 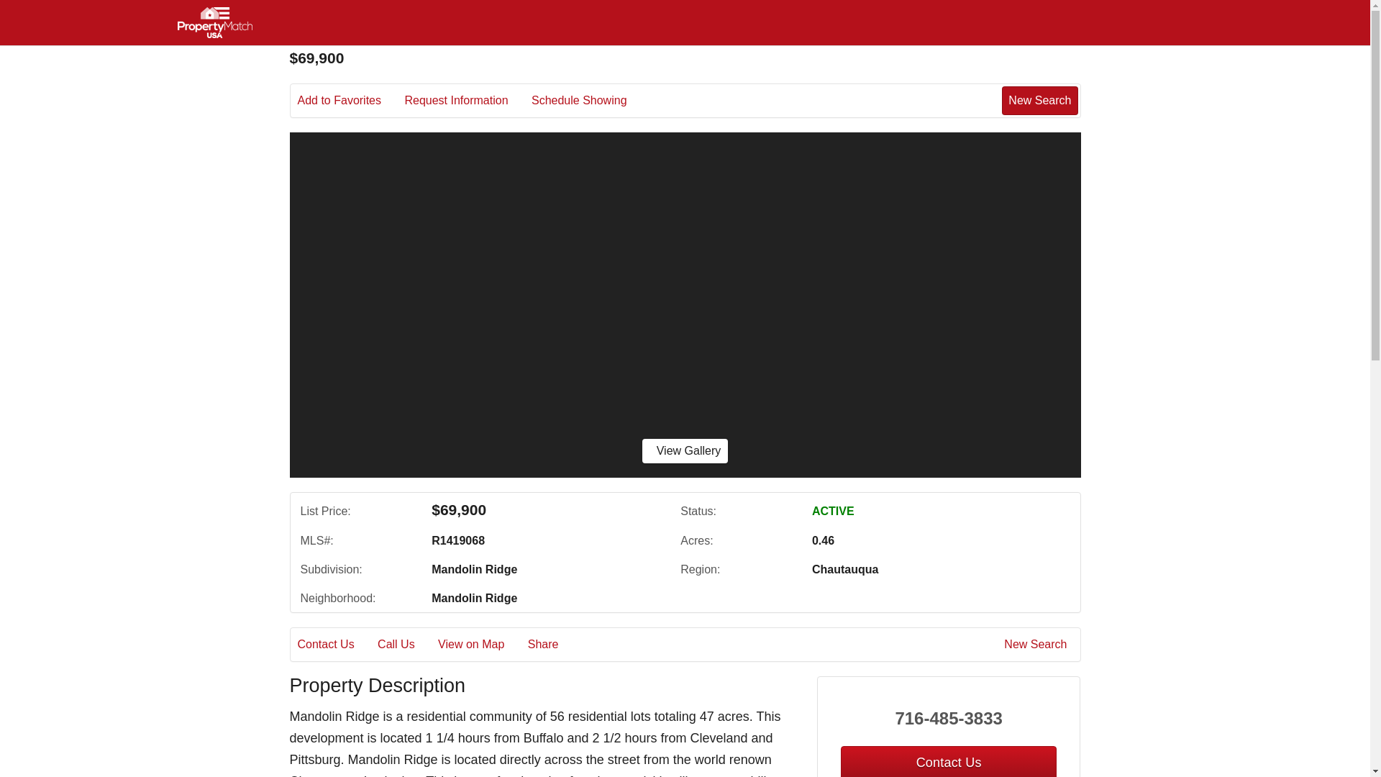 What do you see at coordinates (480, 645) in the screenshot?
I see `View on Map` at bounding box center [480, 645].